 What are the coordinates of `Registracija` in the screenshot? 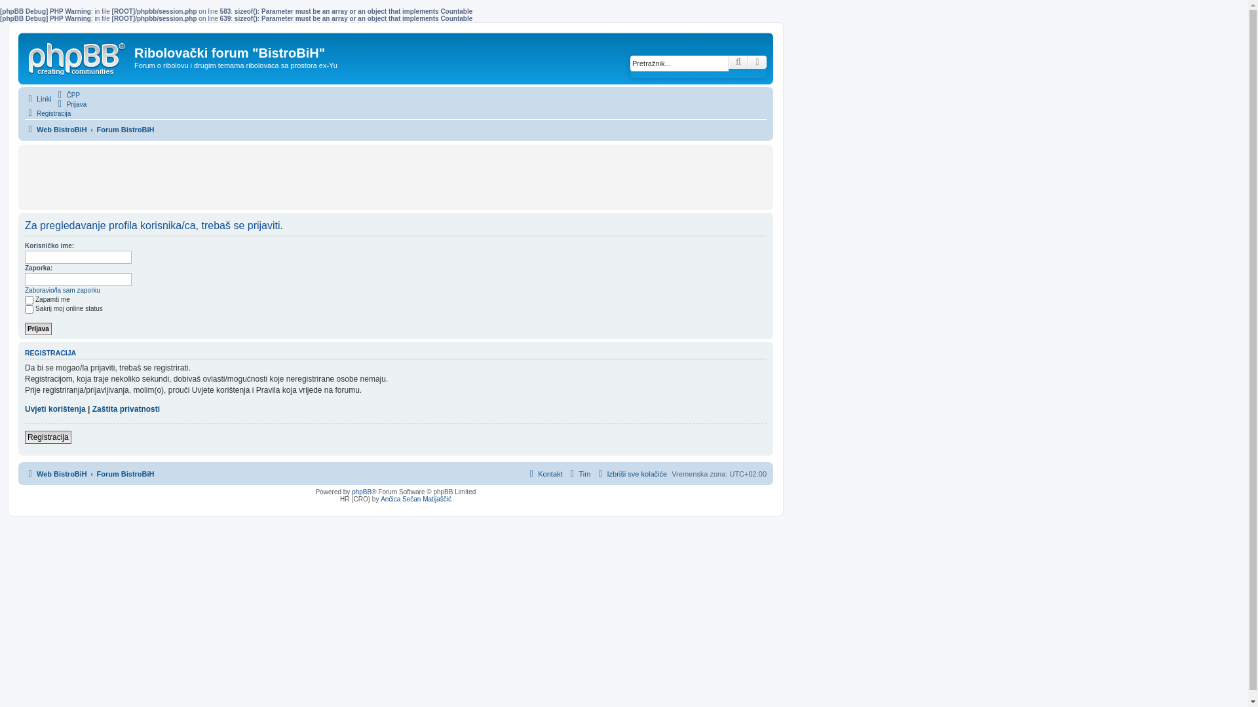 It's located at (48, 113).